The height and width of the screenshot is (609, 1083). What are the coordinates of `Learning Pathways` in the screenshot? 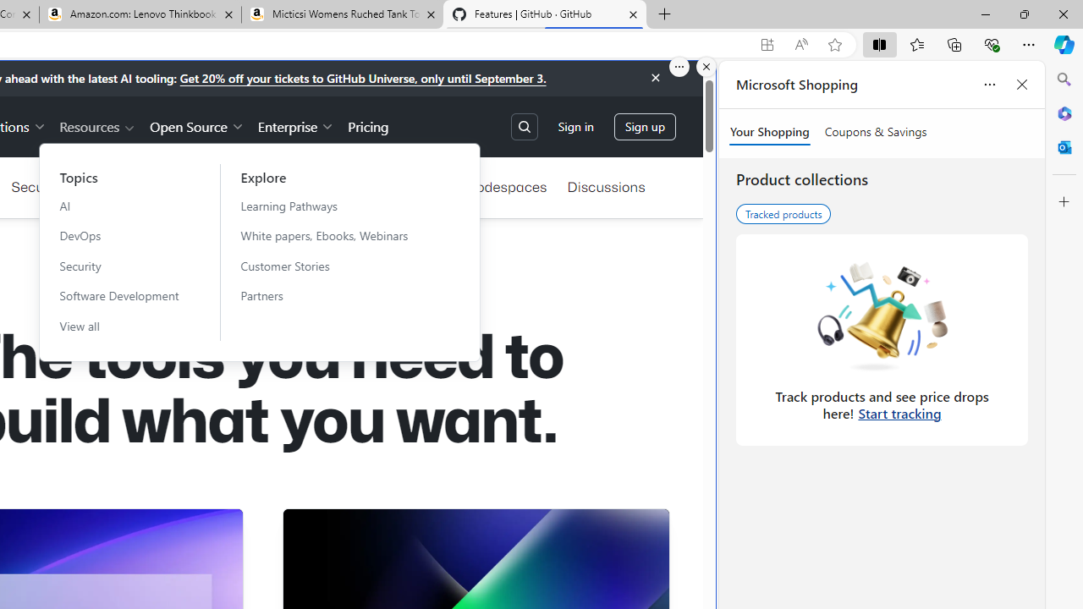 It's located at (334, 206).